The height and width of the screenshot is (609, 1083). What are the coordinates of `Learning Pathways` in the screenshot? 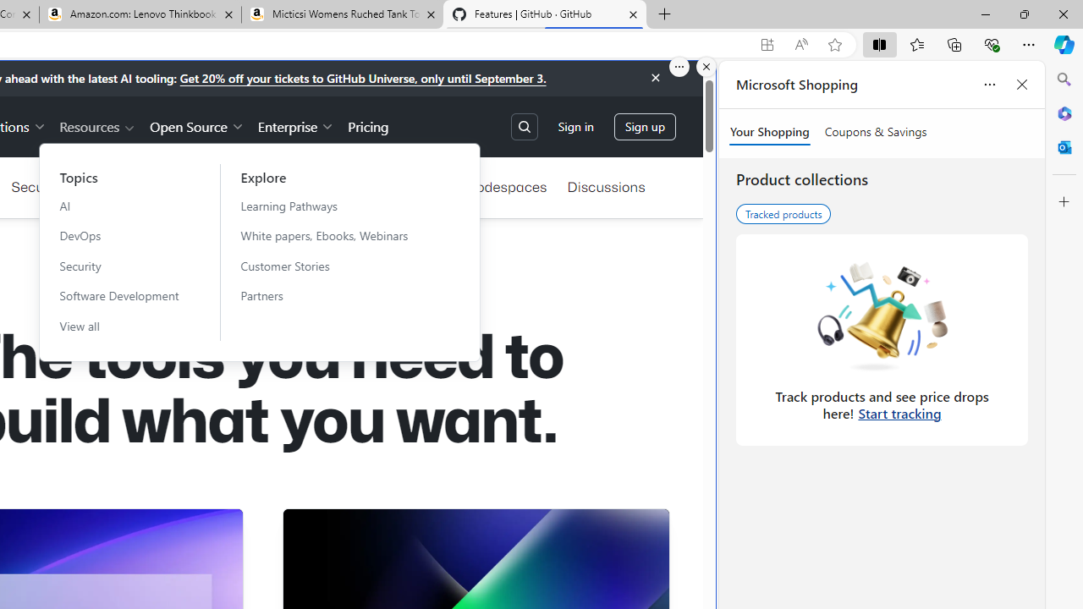 It's located at (334, 206).